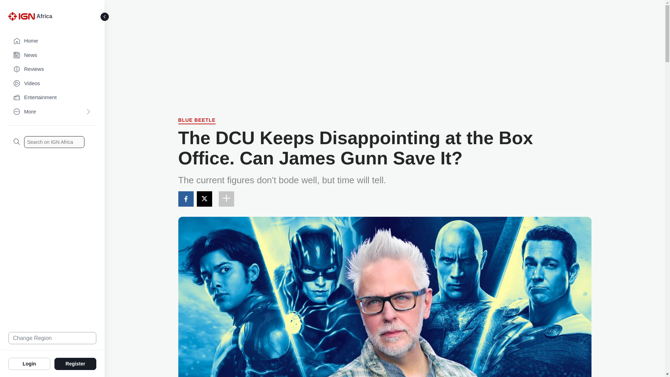  Describe the element at coordinates (22, 18) in the screenshot. I see `IGN Logo` at that location.